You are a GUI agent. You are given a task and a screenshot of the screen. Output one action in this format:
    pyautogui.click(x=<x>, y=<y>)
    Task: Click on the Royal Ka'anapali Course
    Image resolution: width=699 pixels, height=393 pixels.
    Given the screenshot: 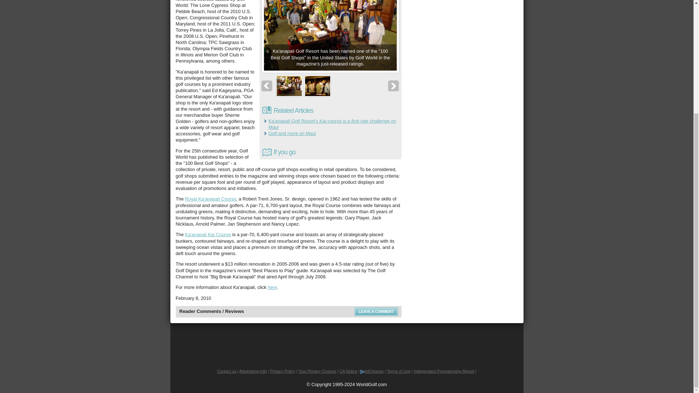 What is the action you would take?
    pyautogui.click(x=210, y=199)
    